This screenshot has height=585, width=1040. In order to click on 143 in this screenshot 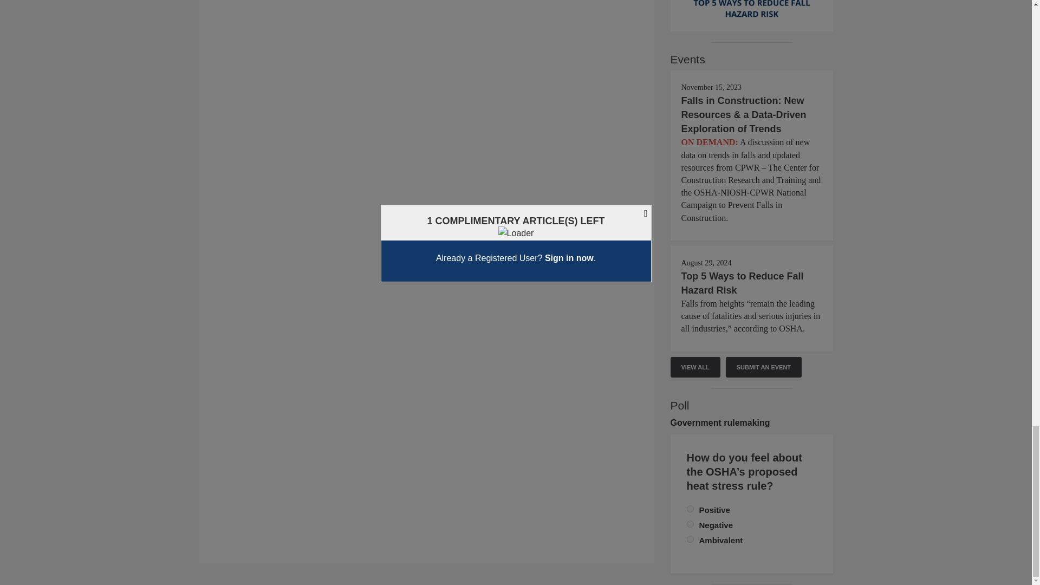, I will do `click(690, 524)`.